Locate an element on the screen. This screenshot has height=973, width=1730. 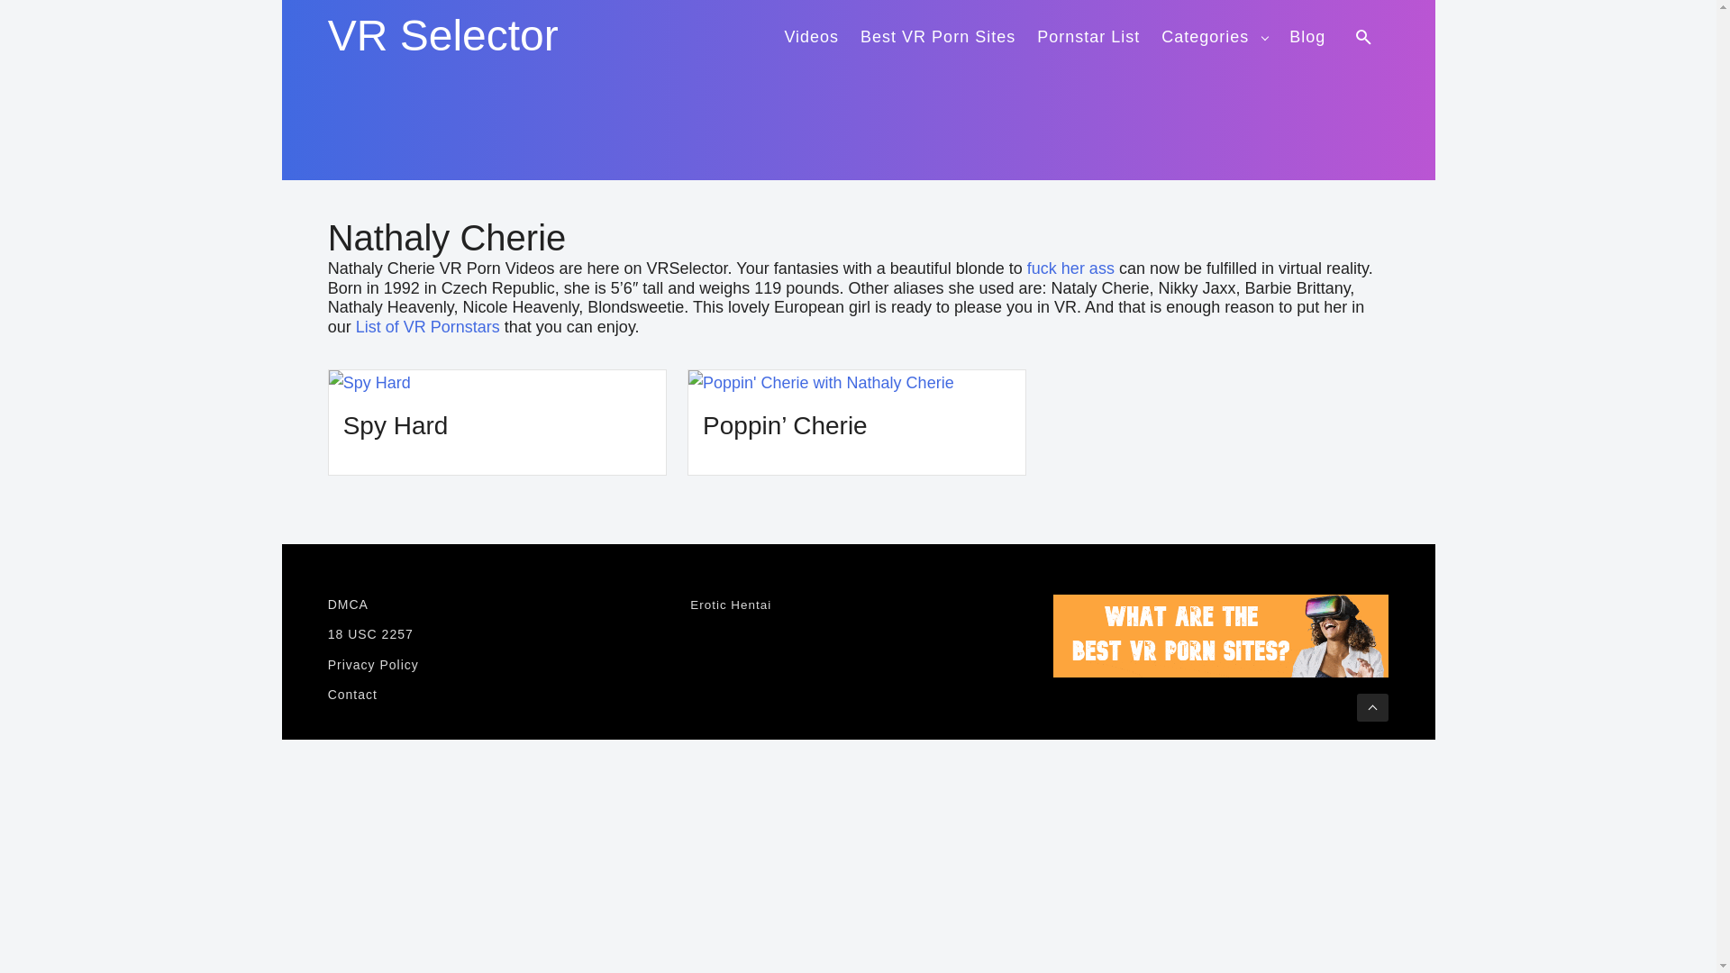
Videos is located at coordinates (811, 34).